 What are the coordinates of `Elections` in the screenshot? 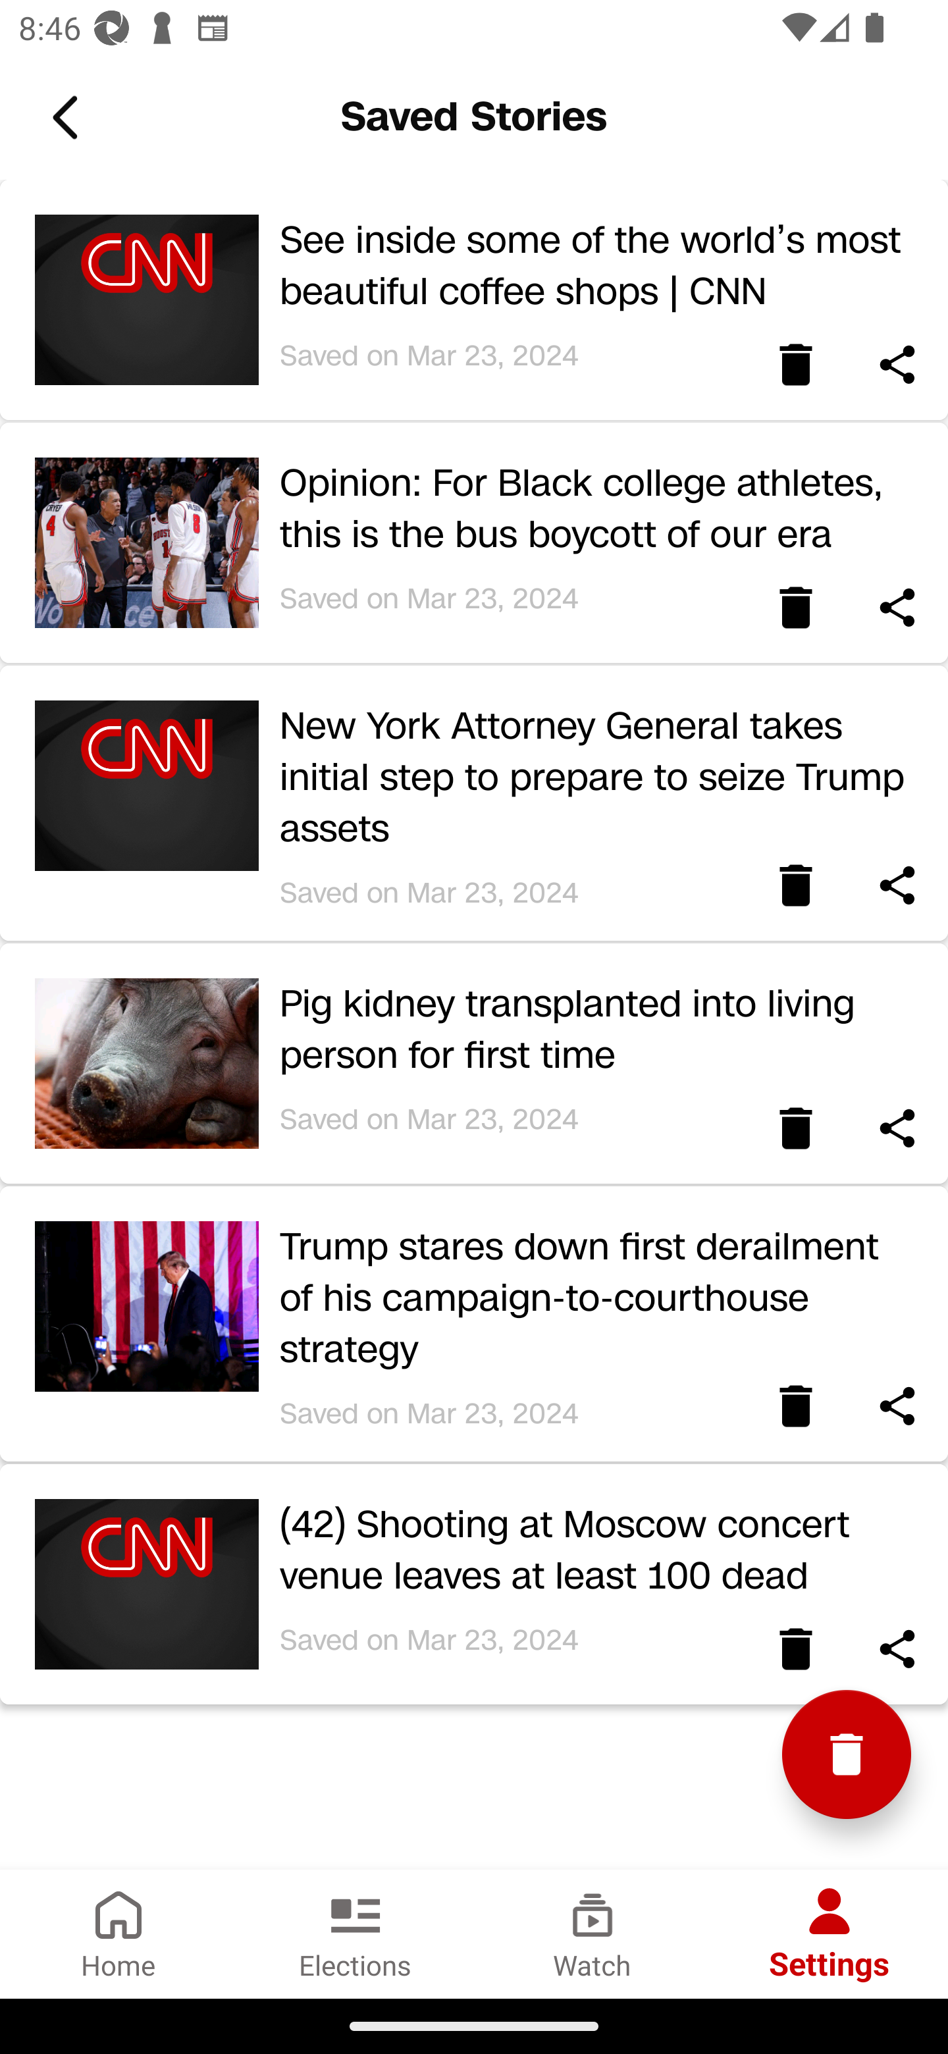 It's located at (355, 1934).